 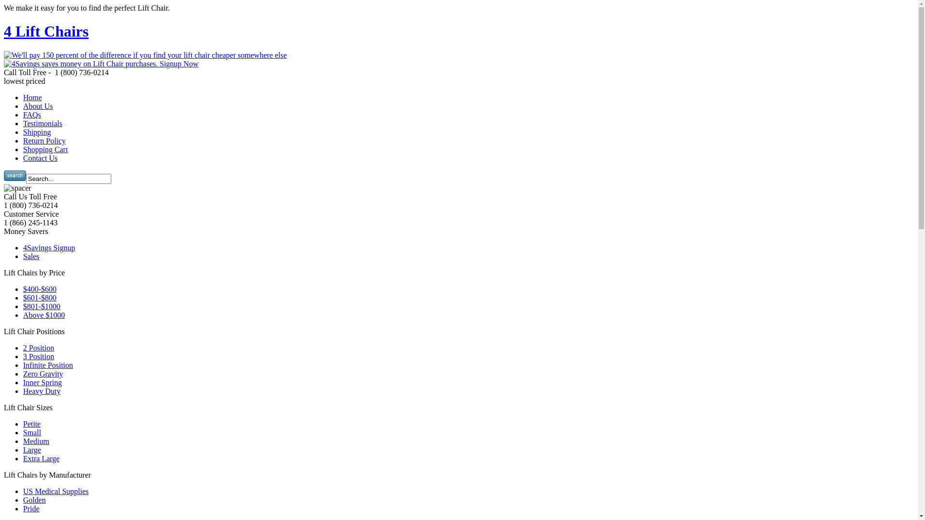 What do you see at coordinates (40, 289) in the screenshot?
I see `$400-$600` at bounding box center [40, 289].